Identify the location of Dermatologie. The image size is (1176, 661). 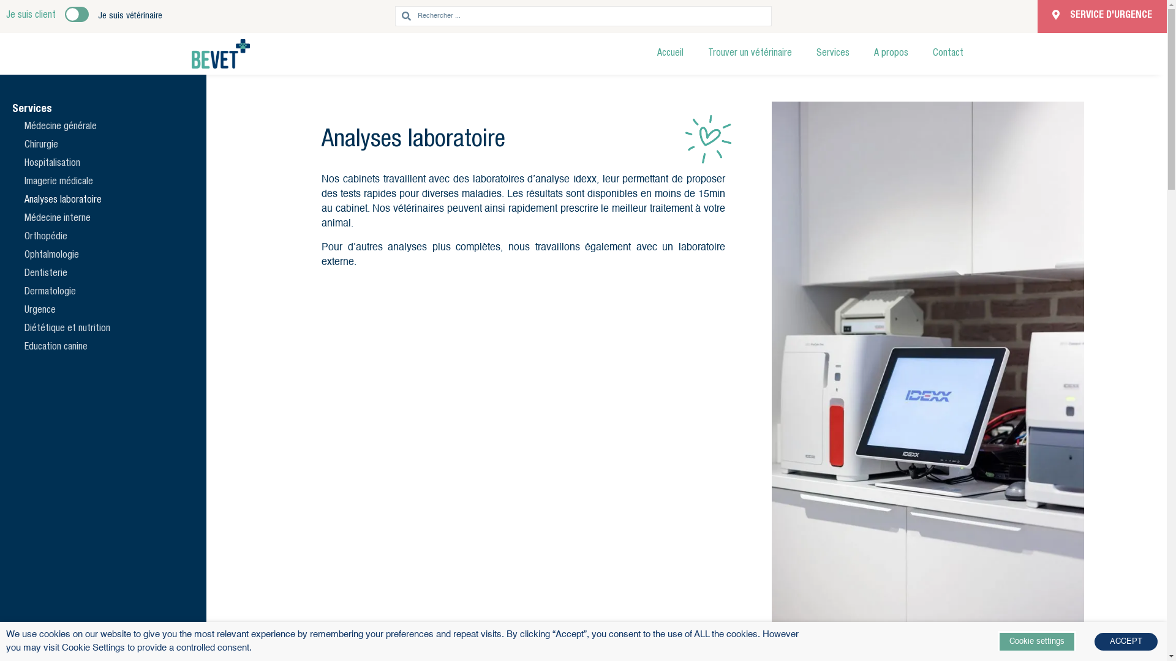
(103, 293).